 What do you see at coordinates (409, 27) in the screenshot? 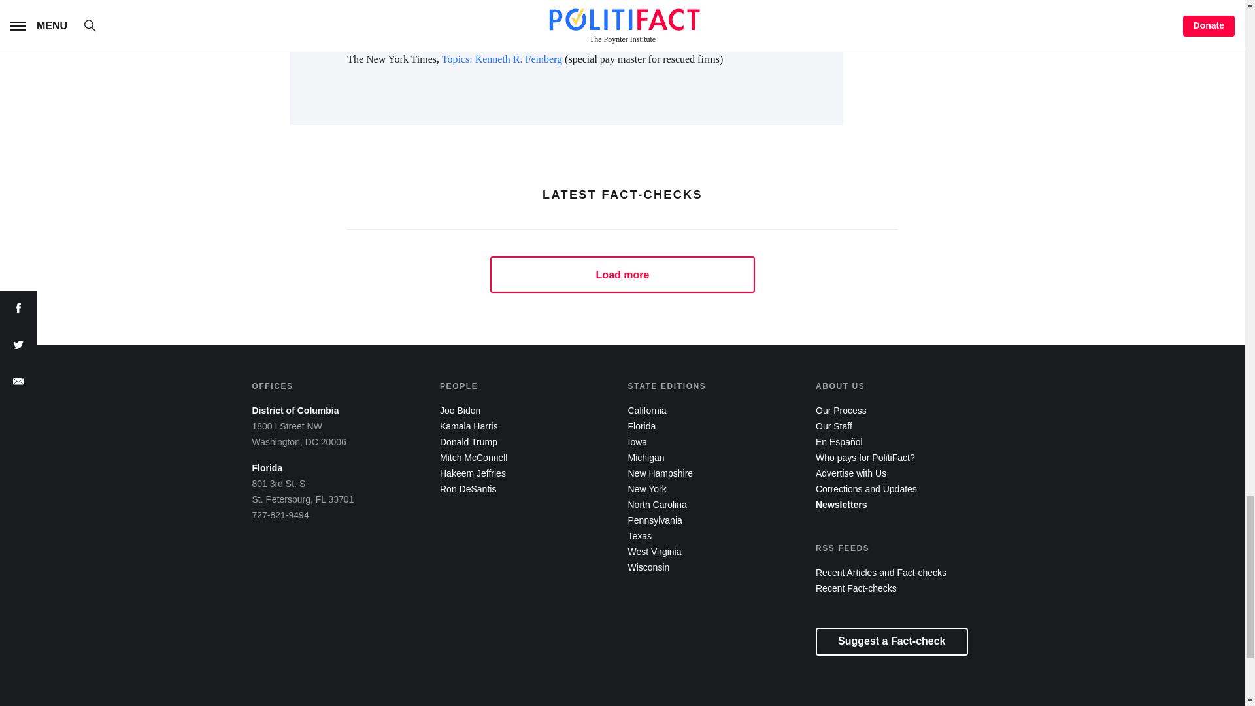
I see `H.R. 3652` at bounding box center [409, 27].